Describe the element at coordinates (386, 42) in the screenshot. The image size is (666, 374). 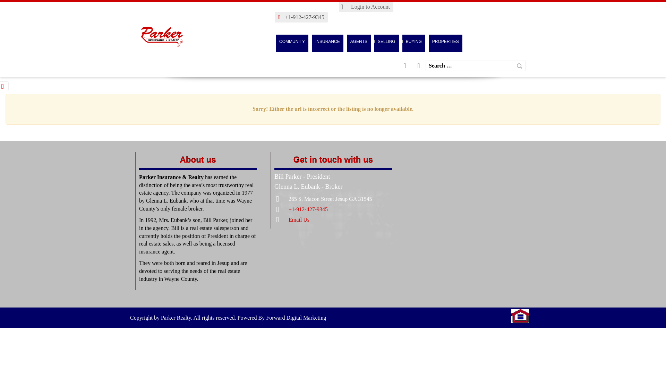
I see `SELLING` at that location.